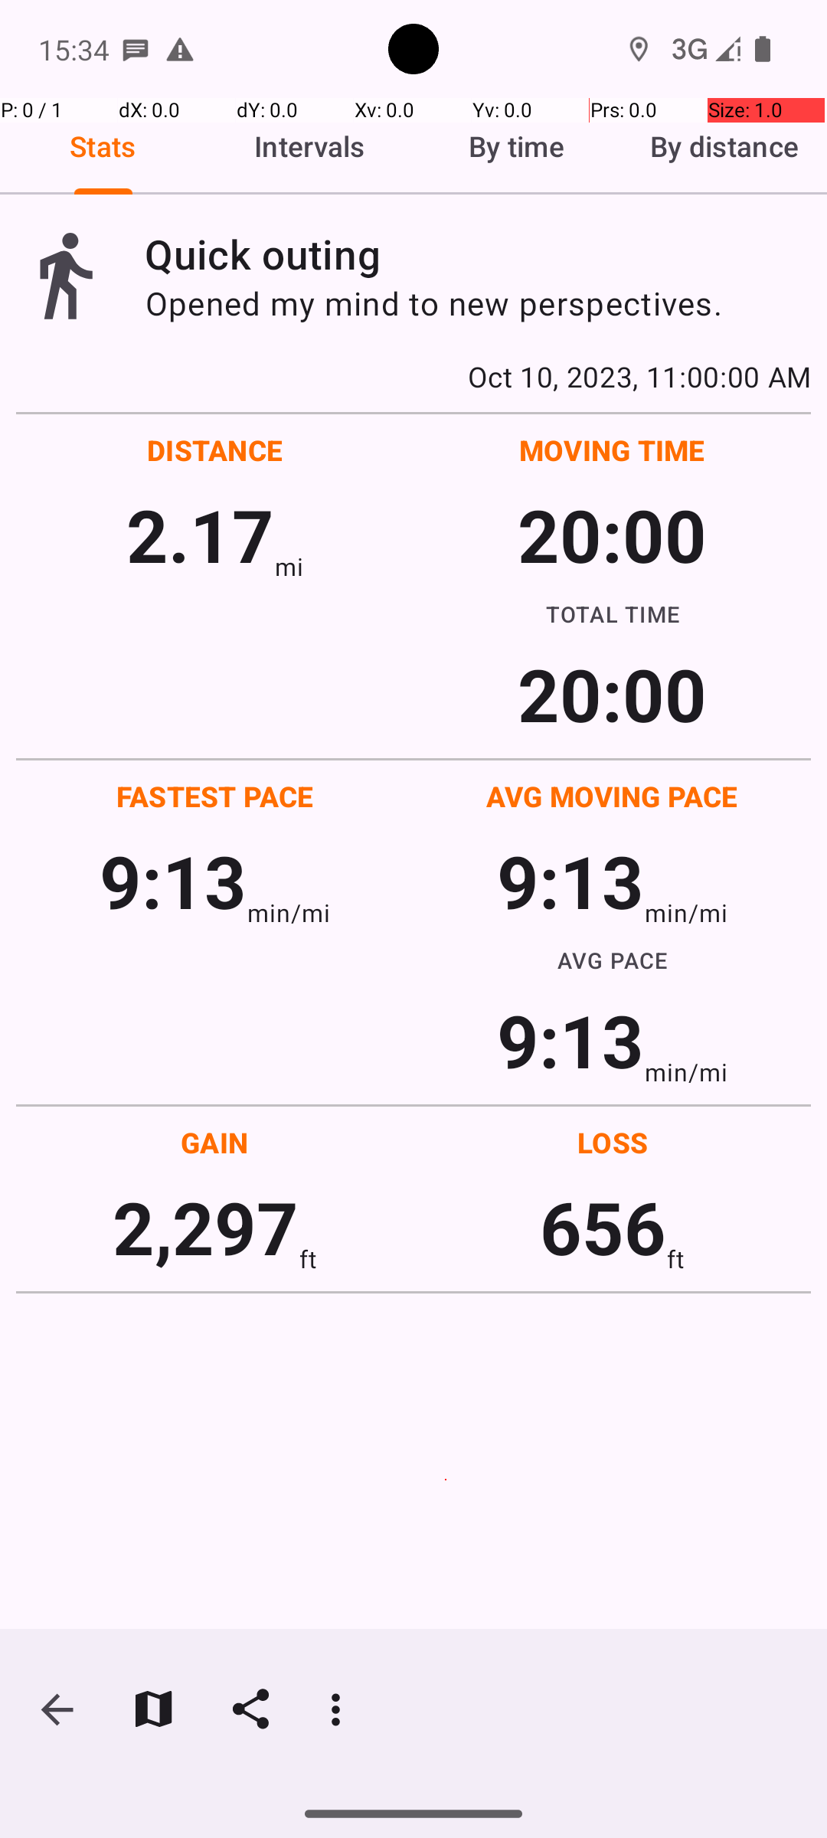 Image resolution: width=827 pixels, height=1838 pixels. Describe the element at coordinates (413, 376) in the screenshot. I see `Oct 10, 2023, 11:00:00 AM` at that location.